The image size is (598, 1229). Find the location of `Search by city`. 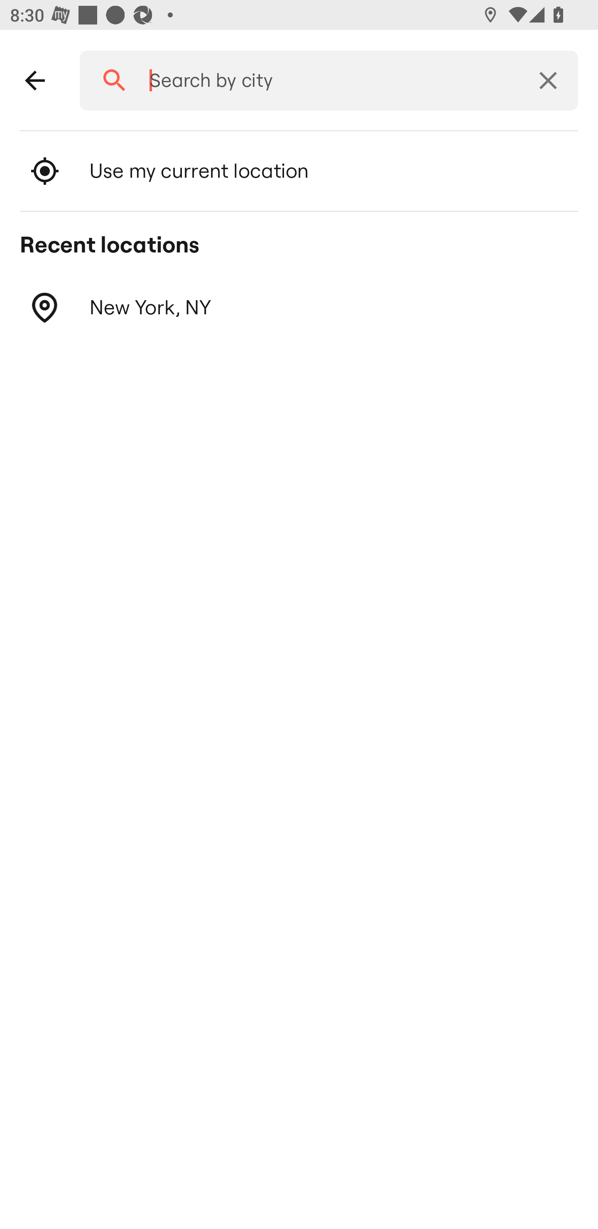

Search by city is located at coordinates (324, 81).